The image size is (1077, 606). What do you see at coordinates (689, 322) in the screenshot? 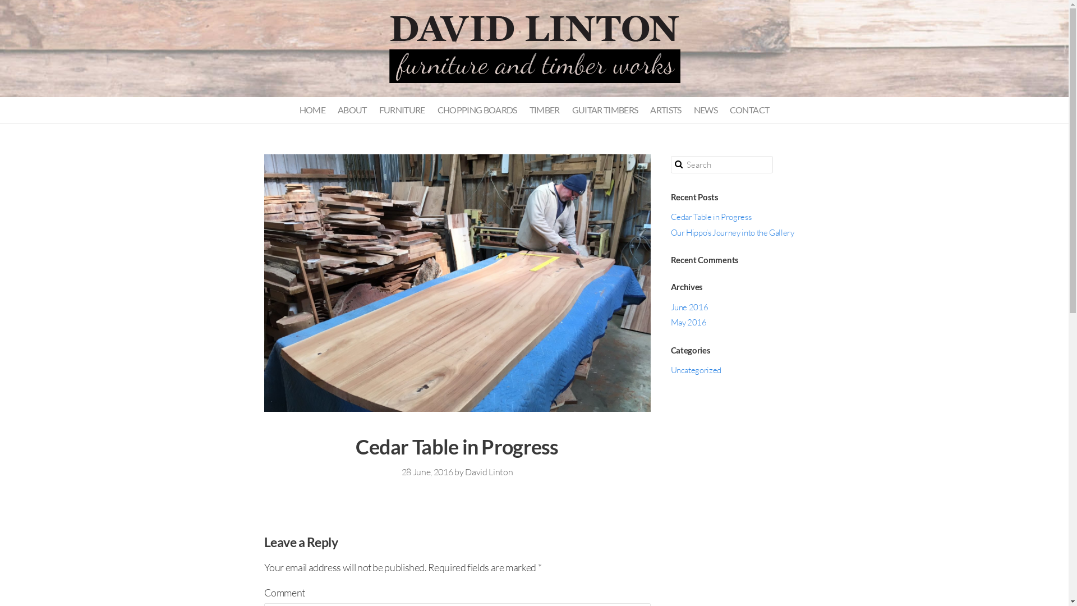
I see `May 2016` at bounding box center [689, 322].